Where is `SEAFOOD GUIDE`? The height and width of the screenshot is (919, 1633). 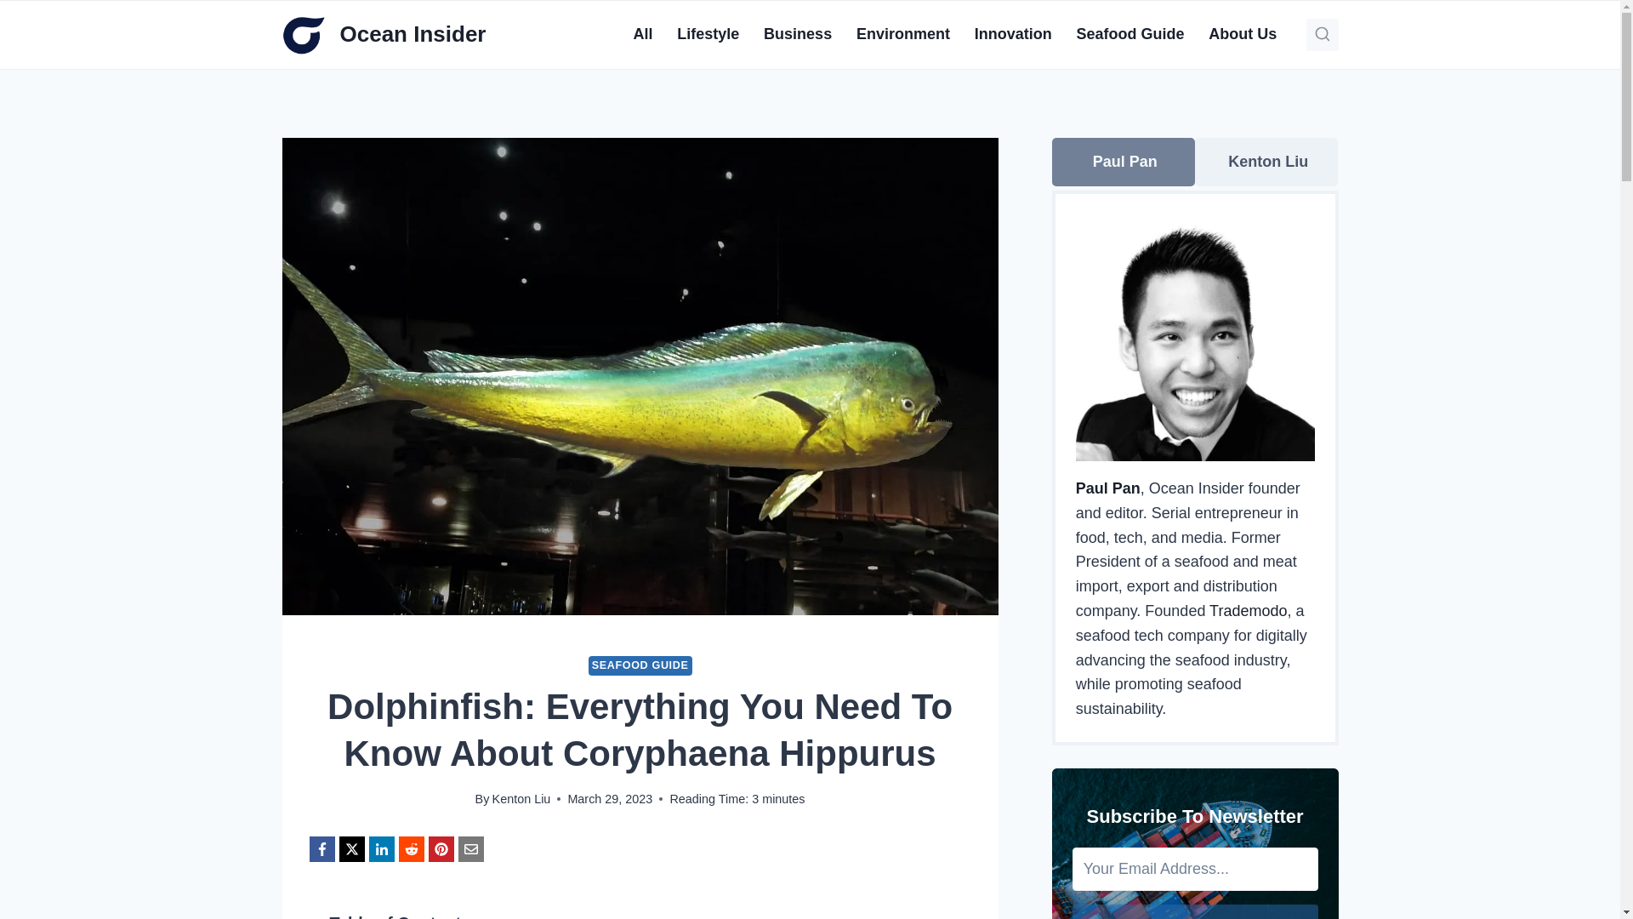 SEAFOOD GUIDE is located at coordinates (640, 665).